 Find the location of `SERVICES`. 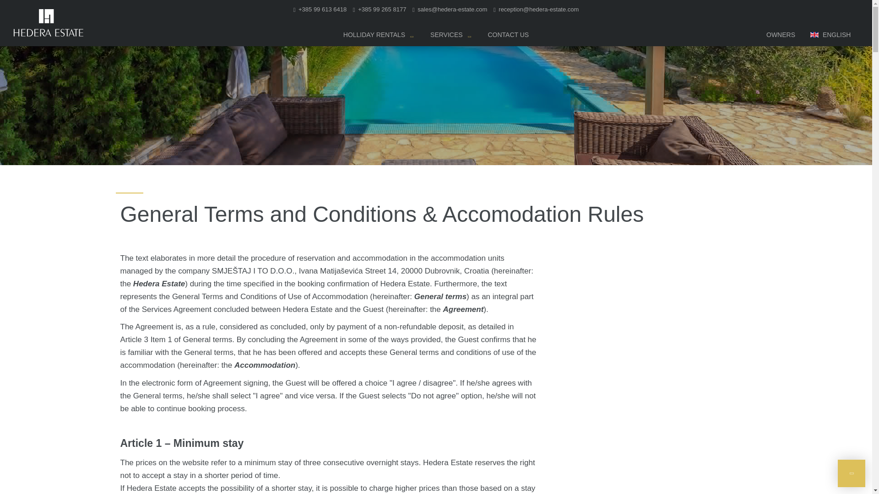

SERVICES is located at coordinates (450, 37).